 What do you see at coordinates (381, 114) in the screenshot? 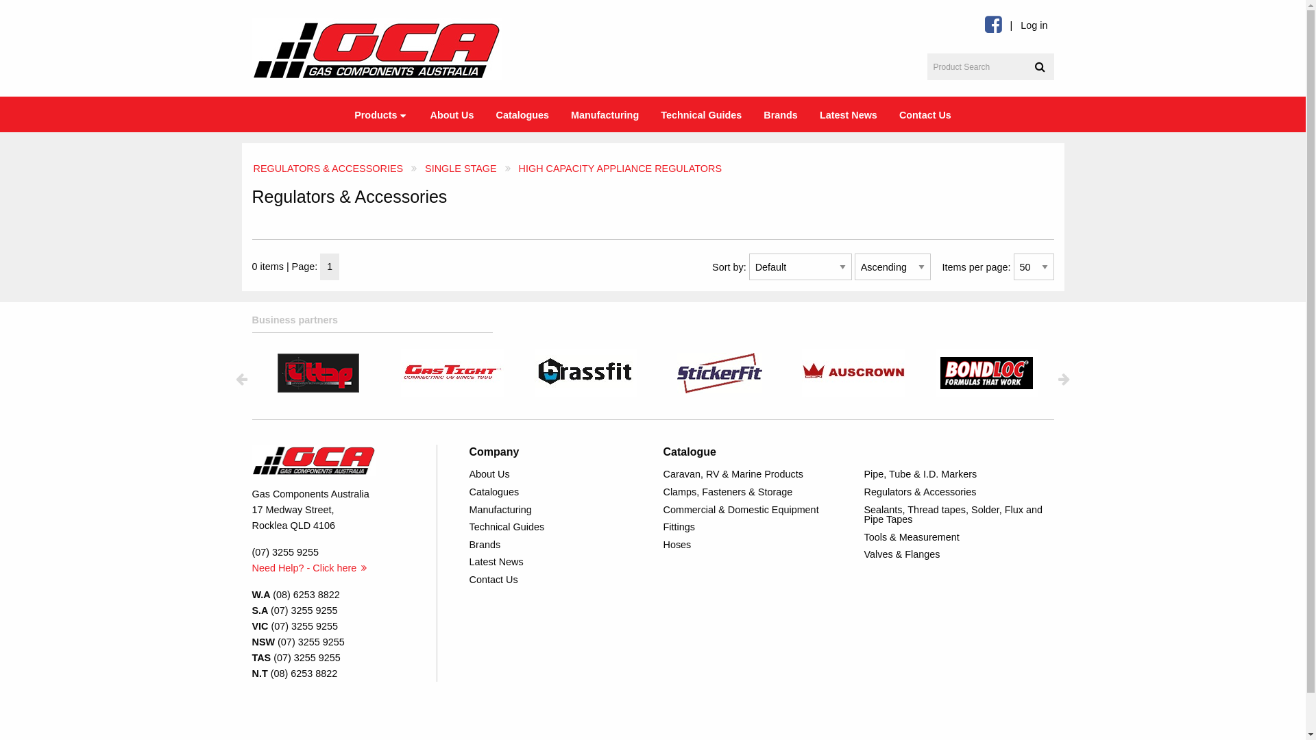
I see `Products` at bounding box center [381, 114].